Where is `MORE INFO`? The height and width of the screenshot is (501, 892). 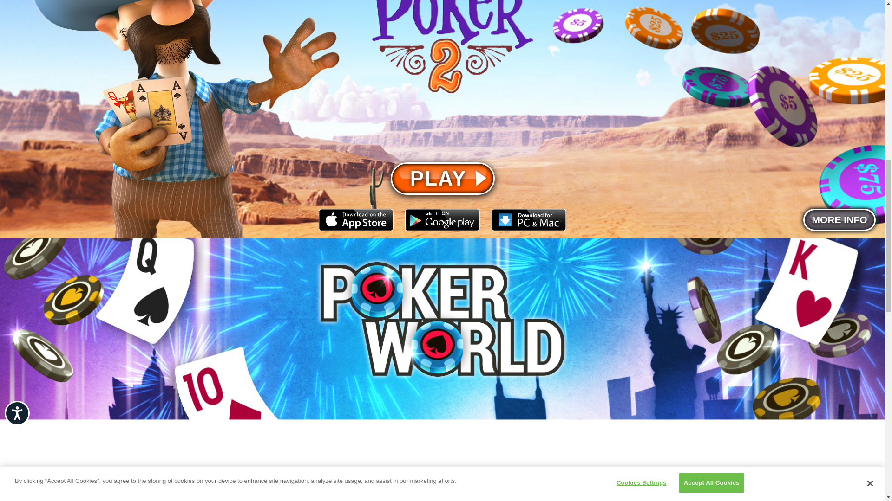
MORE INFO is located at coordinates (840, 220).